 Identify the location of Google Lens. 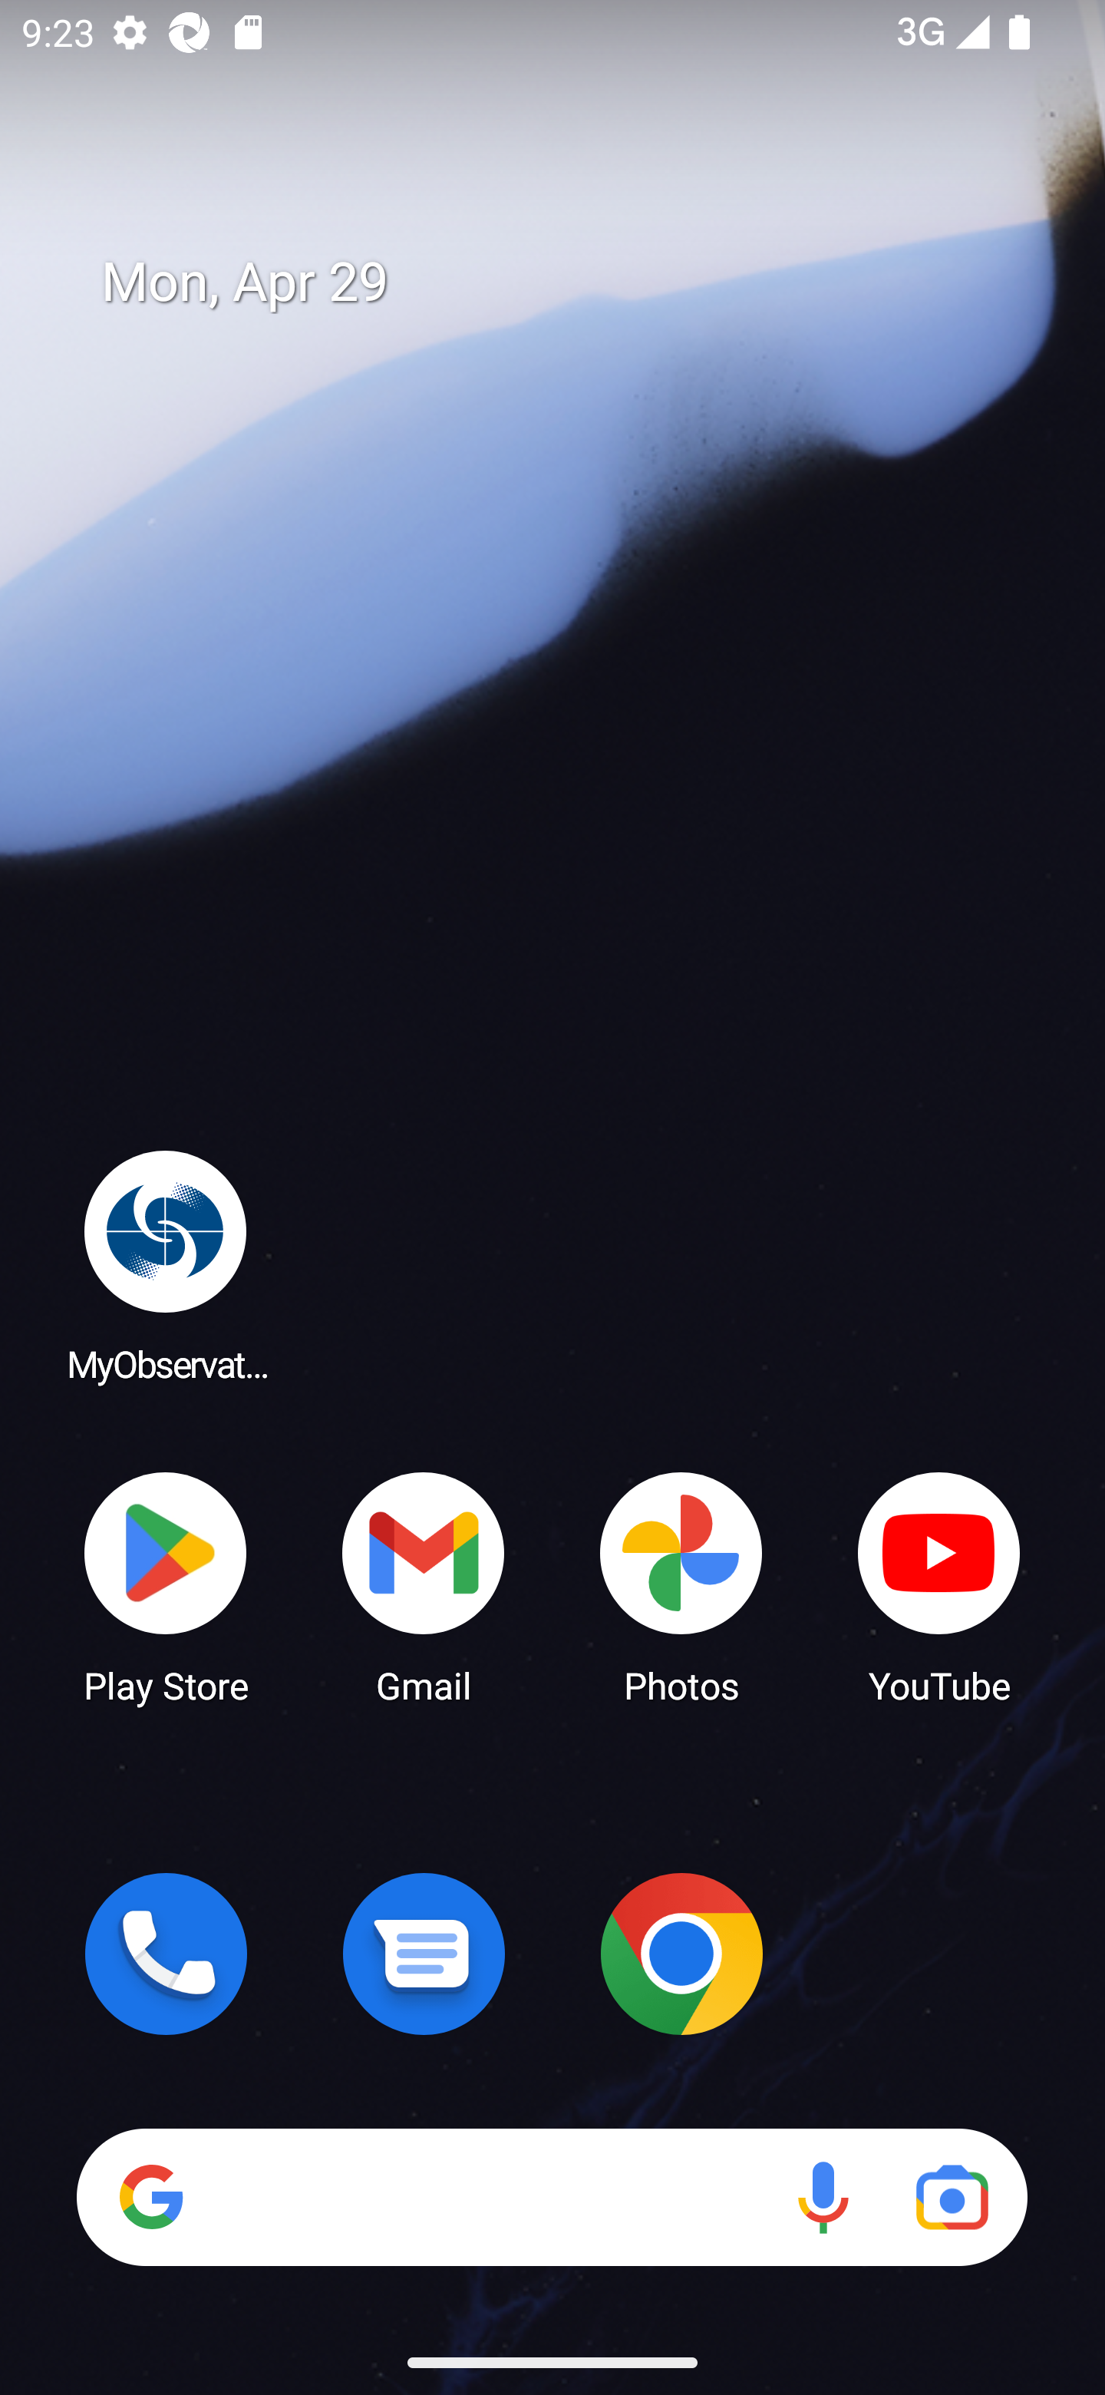
(952, 2197).